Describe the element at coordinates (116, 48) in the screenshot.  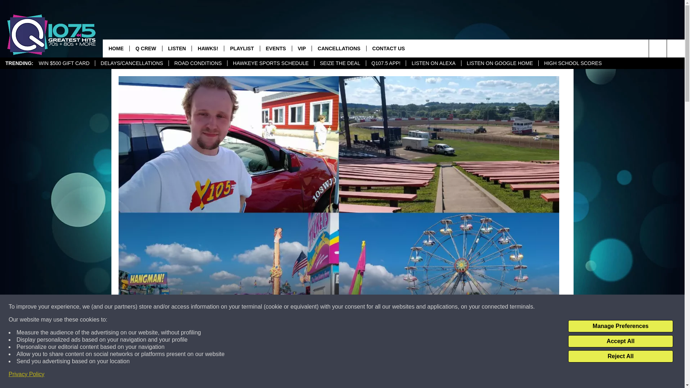
I see `HOME` at that location.